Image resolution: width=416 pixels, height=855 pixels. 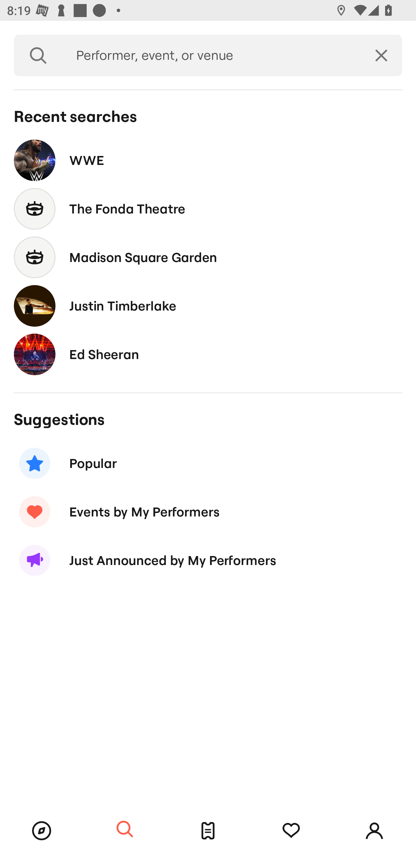 I want to click on Tracking, so click(x=291, y=831).